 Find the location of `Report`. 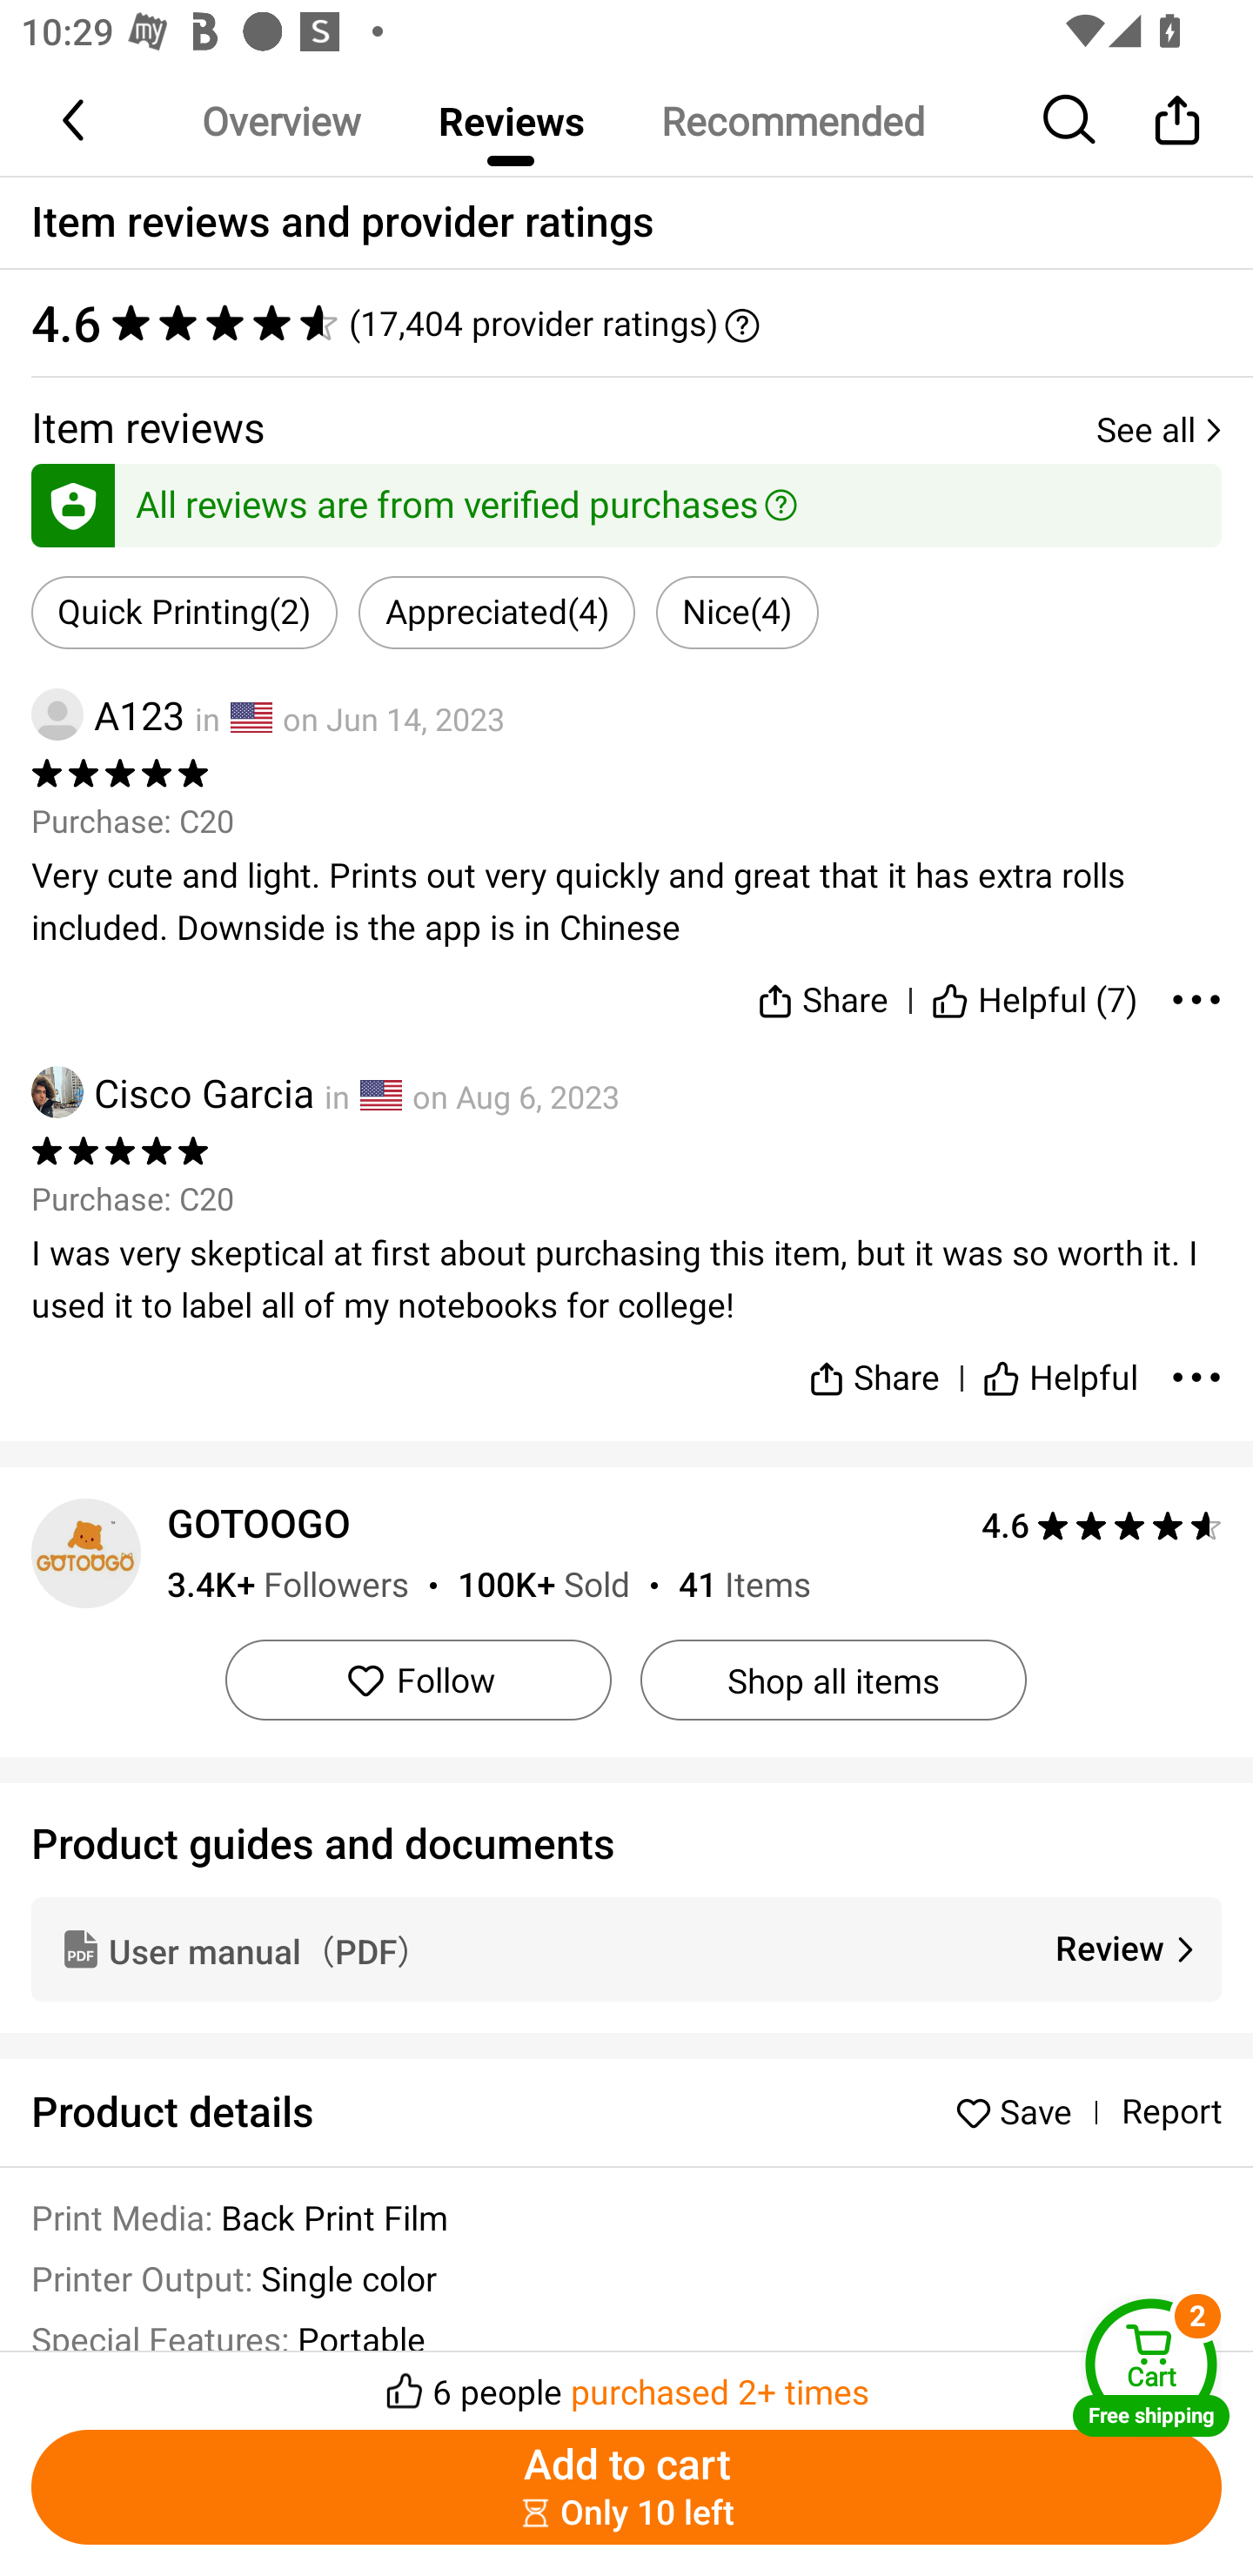

Report is located at coordinates (1171, 2112).